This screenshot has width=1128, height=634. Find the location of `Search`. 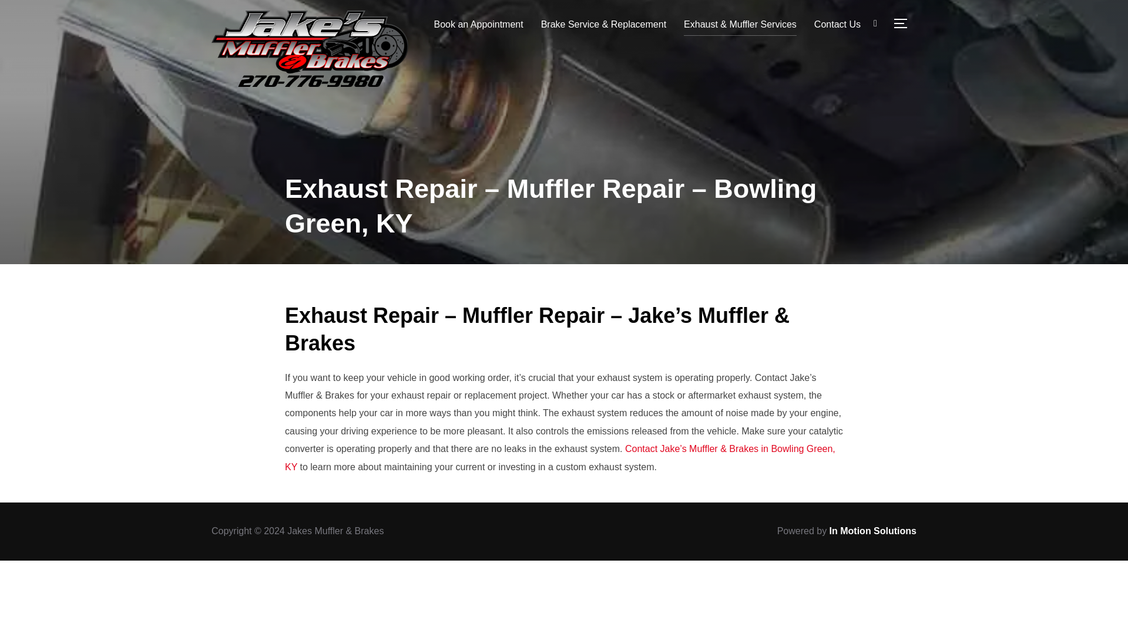

Search is located at coordinates (12, 12).